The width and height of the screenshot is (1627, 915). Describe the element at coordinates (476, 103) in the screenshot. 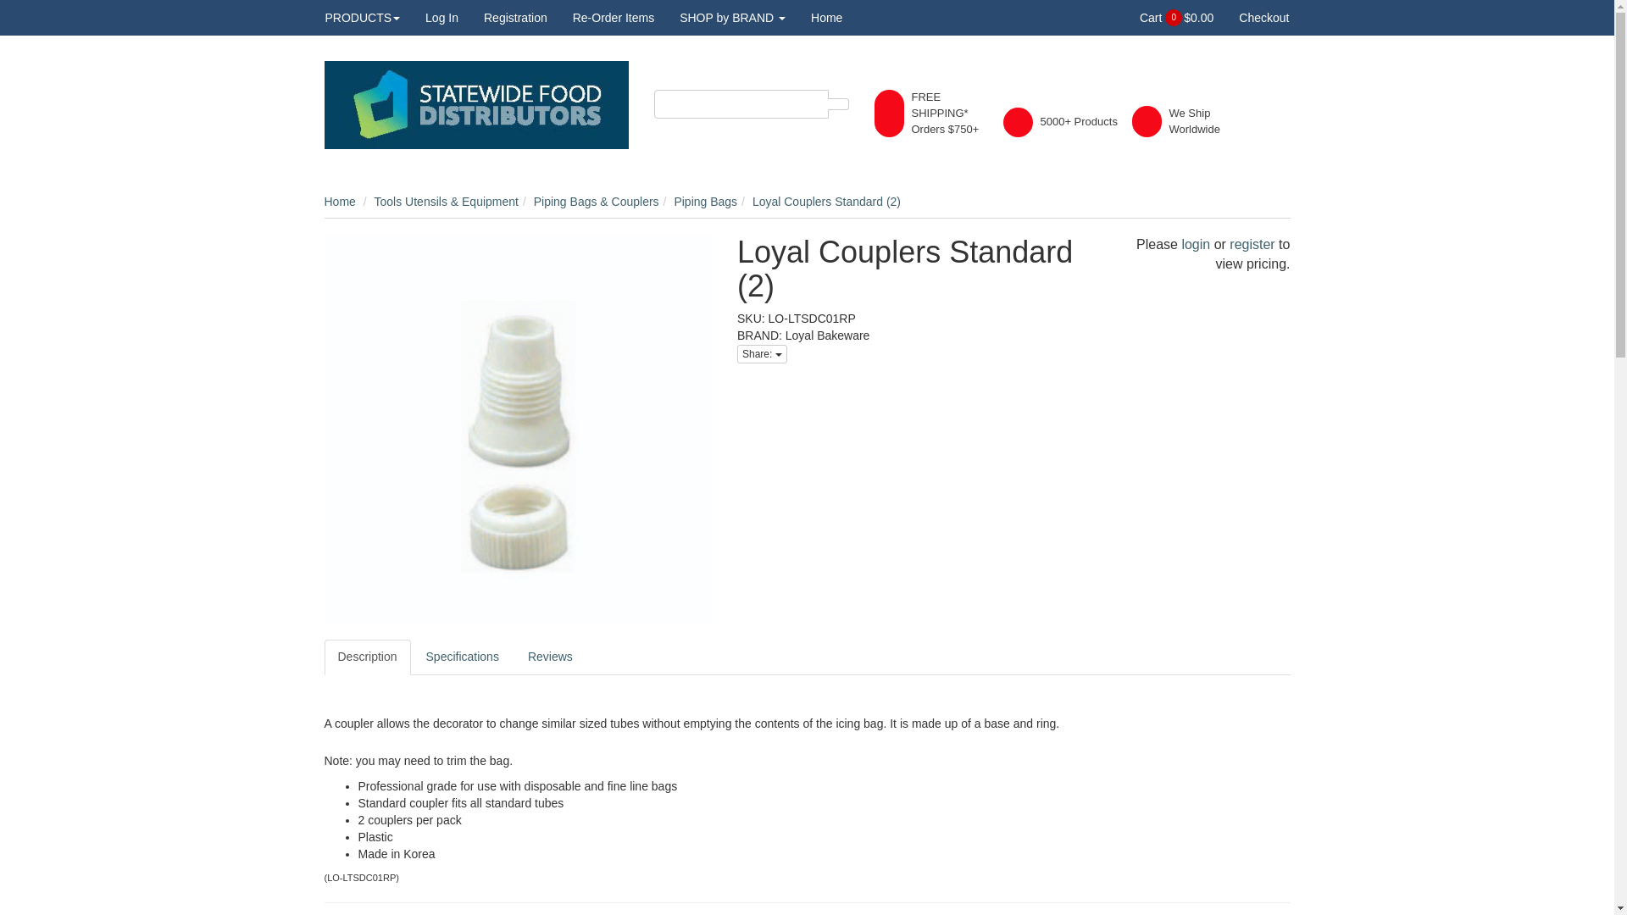

I see `Statewide Food Distributors` at that location.